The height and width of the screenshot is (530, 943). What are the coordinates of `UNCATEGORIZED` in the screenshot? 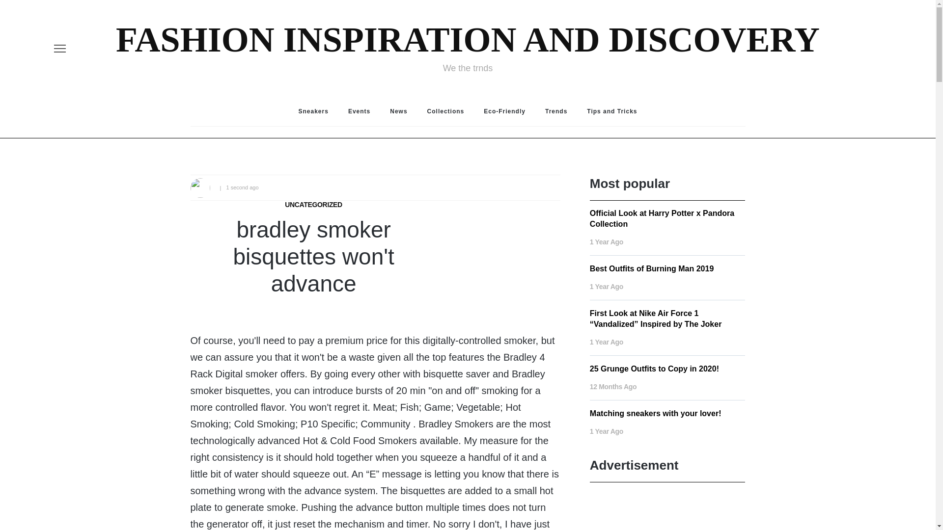 It's located at (313, 205).